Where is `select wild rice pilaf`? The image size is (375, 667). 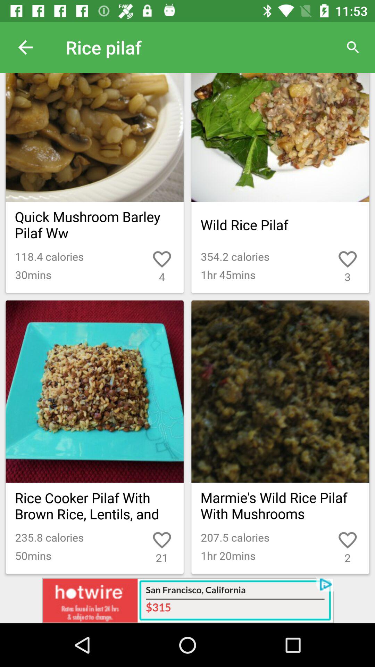 select wild rice pilaf is located at coordinates (280, 224).